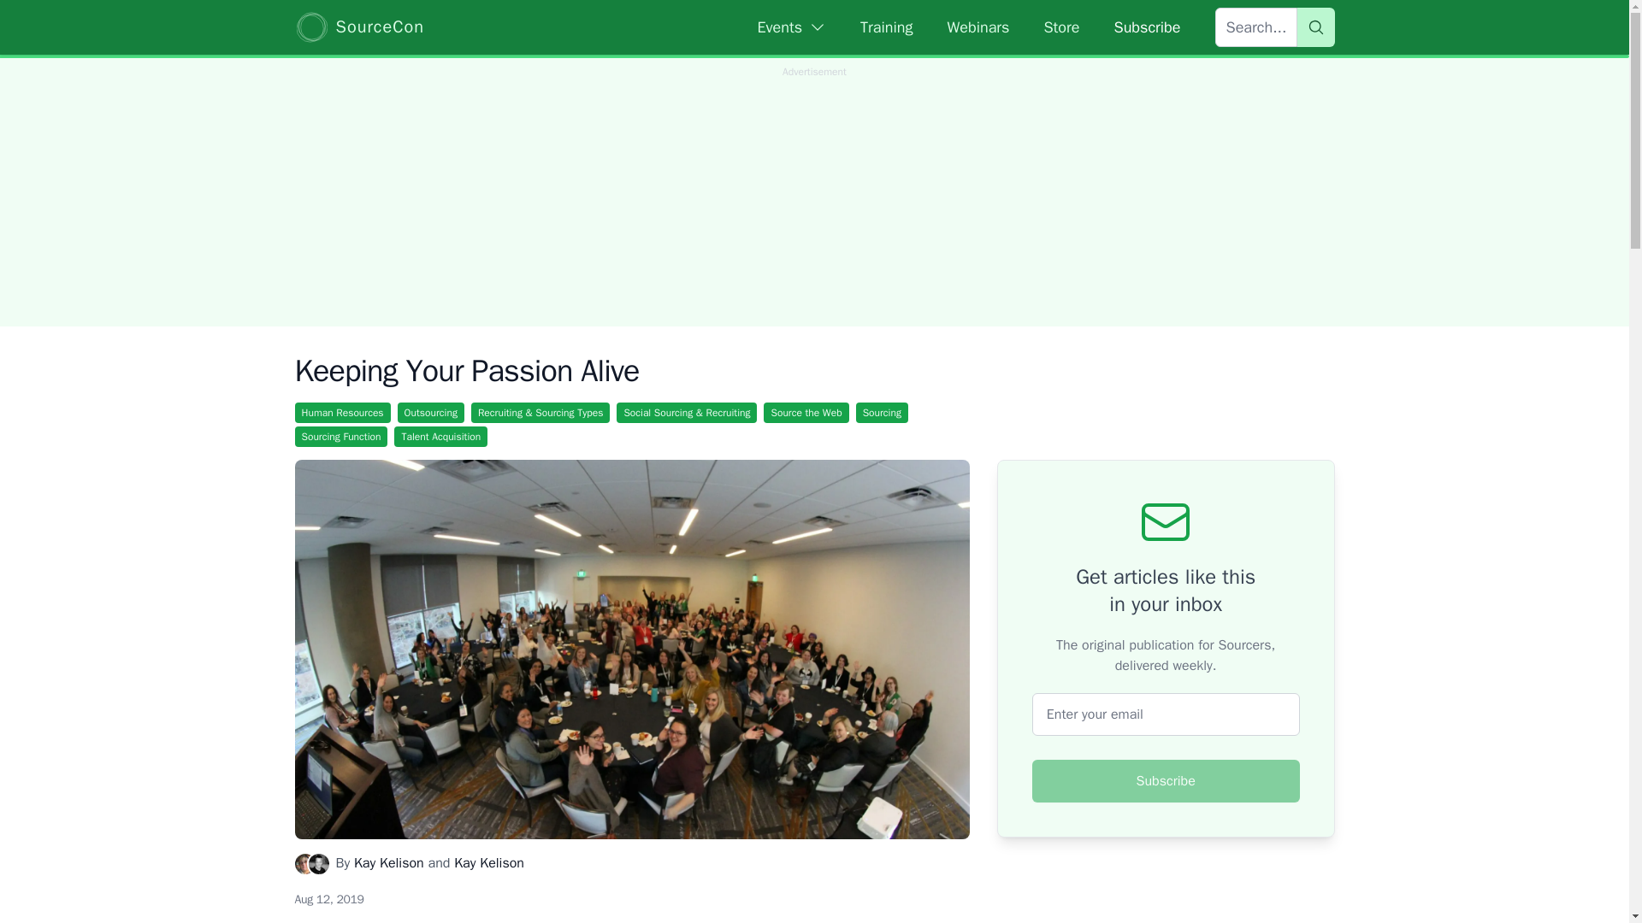  Describe the element at coordinates (886, 27) in the screenshot. I see `Training` at that location.